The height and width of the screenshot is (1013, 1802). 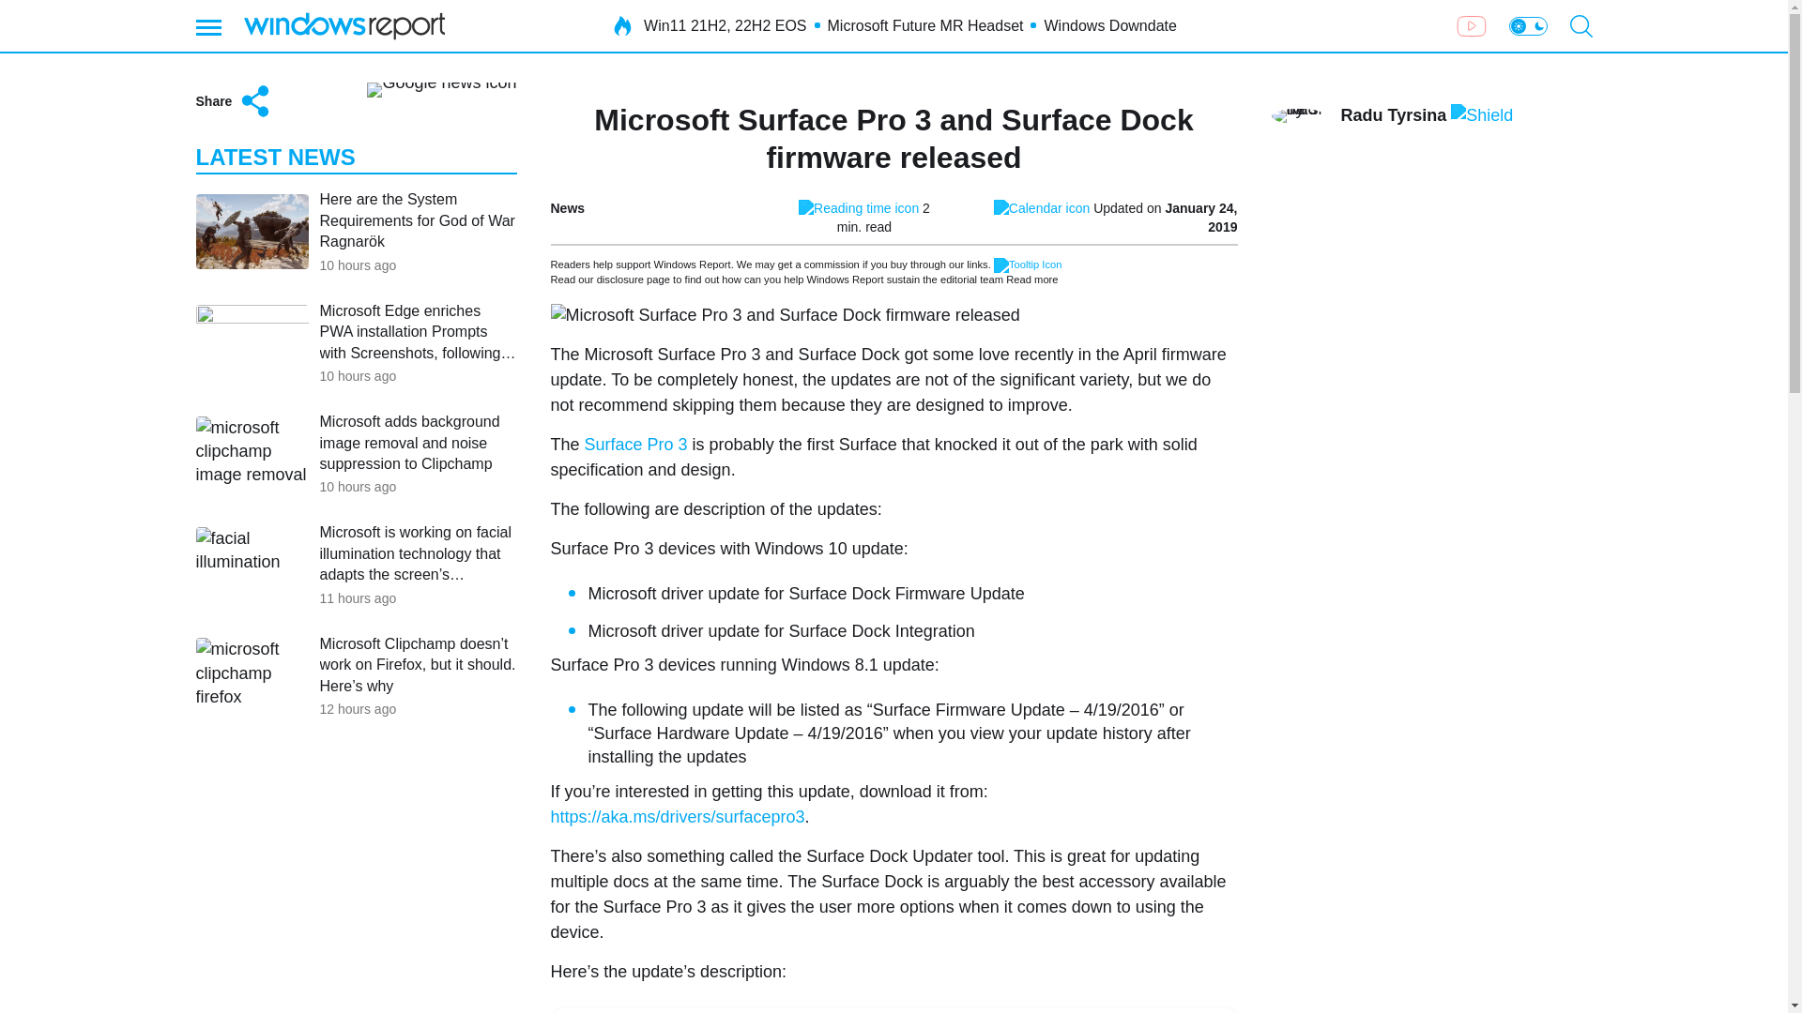 I want to click on Win11 21H2, 22H2 EOS, so click(x=725, y=26).